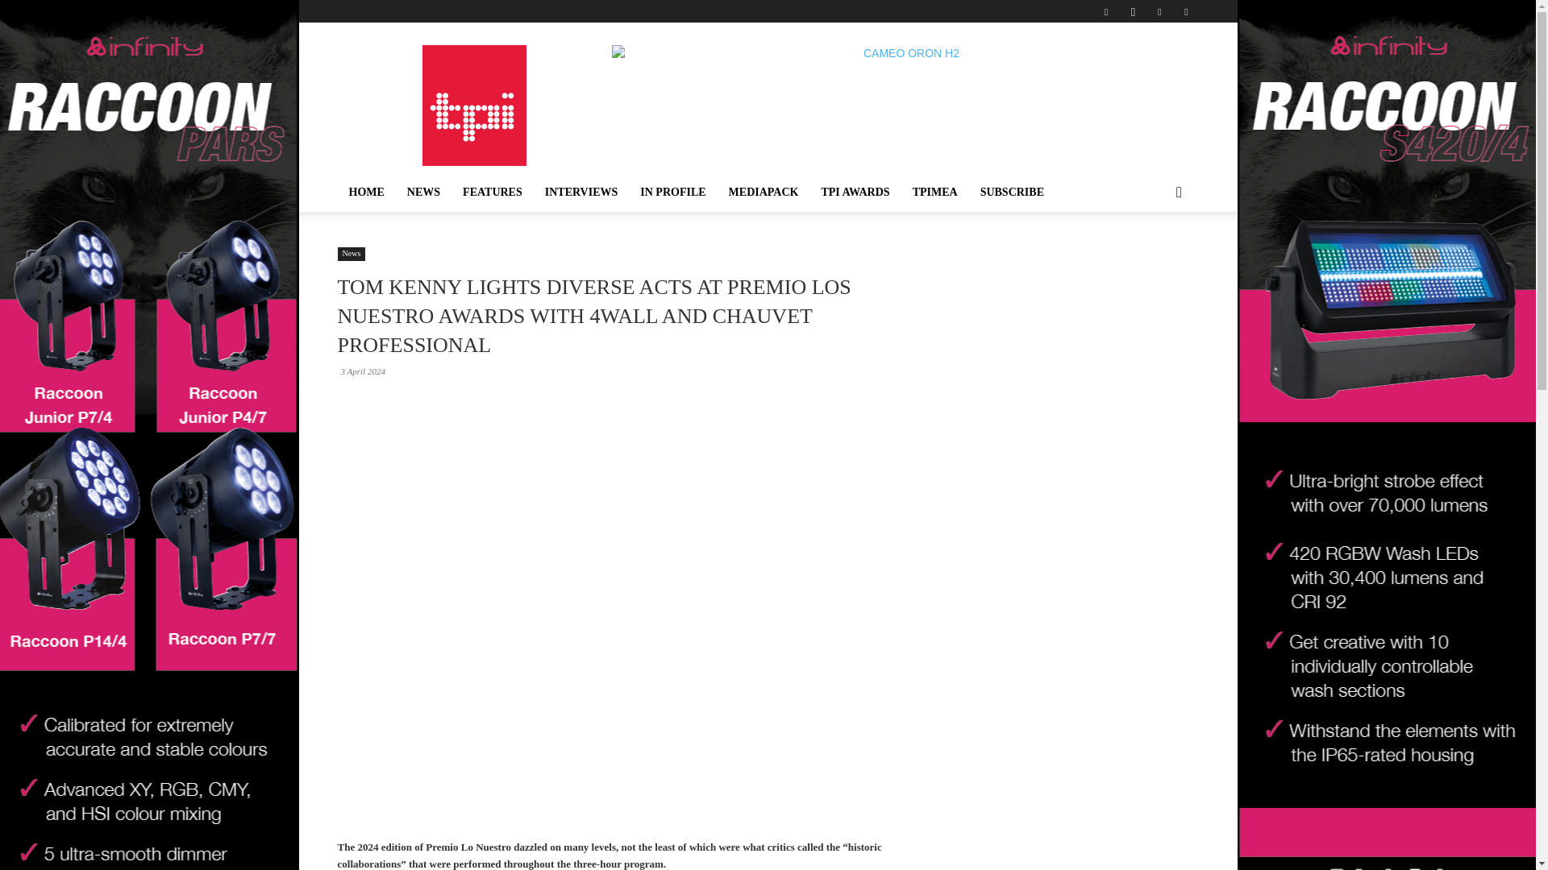 The height and width of the screenshot is (870, 1548). Describe the element at coordinates (1106, 11) in the screenshot. I see `Facebook` at that location.